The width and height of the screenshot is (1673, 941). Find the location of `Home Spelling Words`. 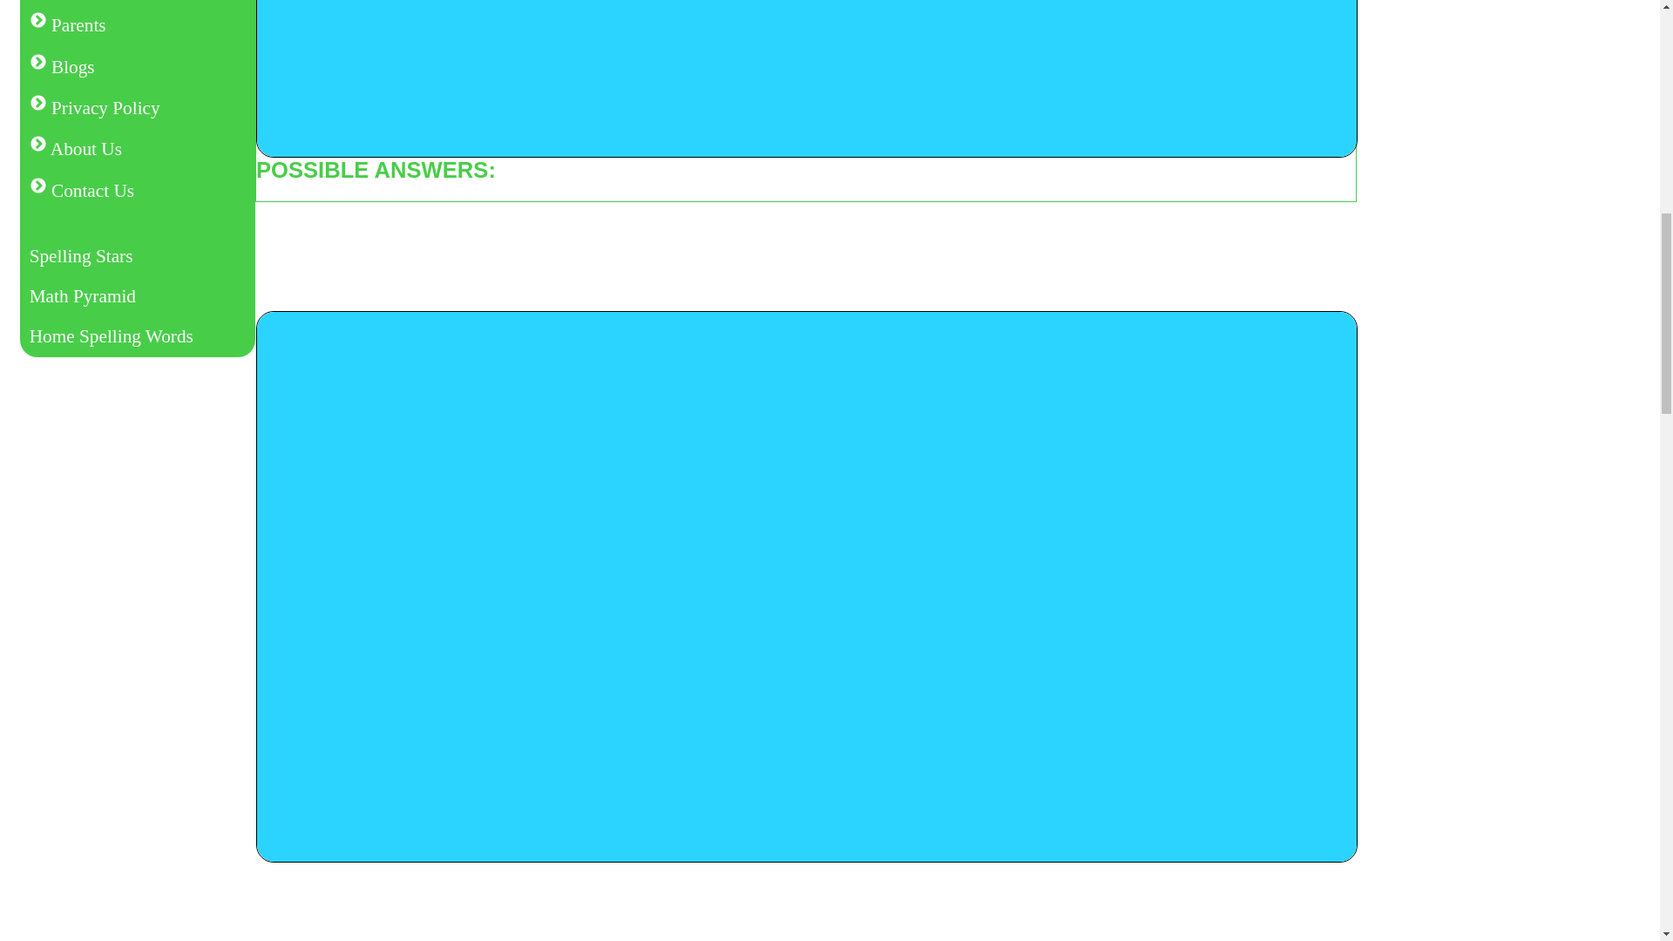

Home Spelling Words is located at coordinates (138, 336).